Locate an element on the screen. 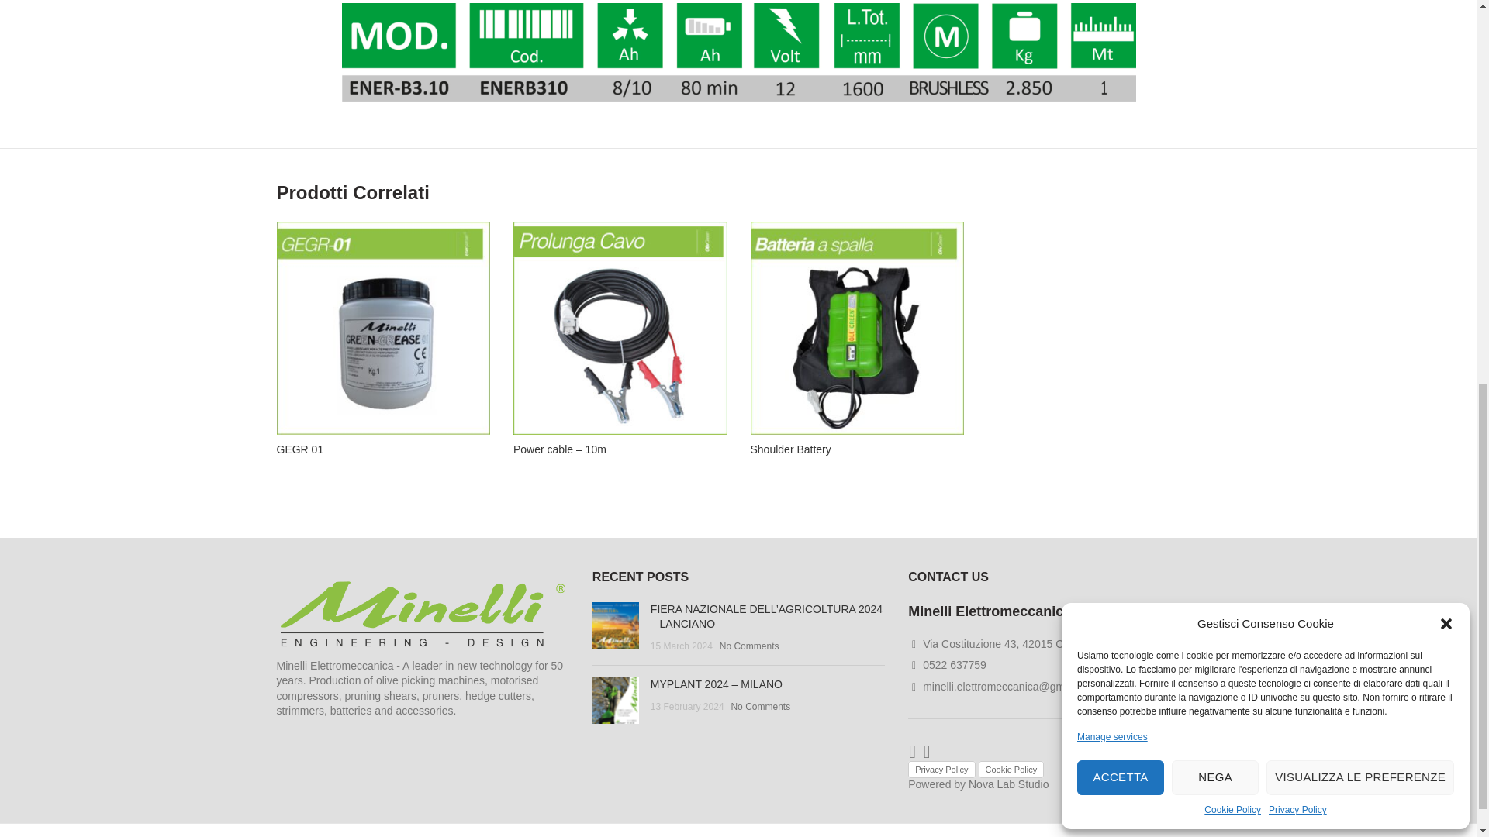 This screenshot has width=1489, height=837. VISUALIZZA LE PREFERENZE is located at coordinates (1360, 43).